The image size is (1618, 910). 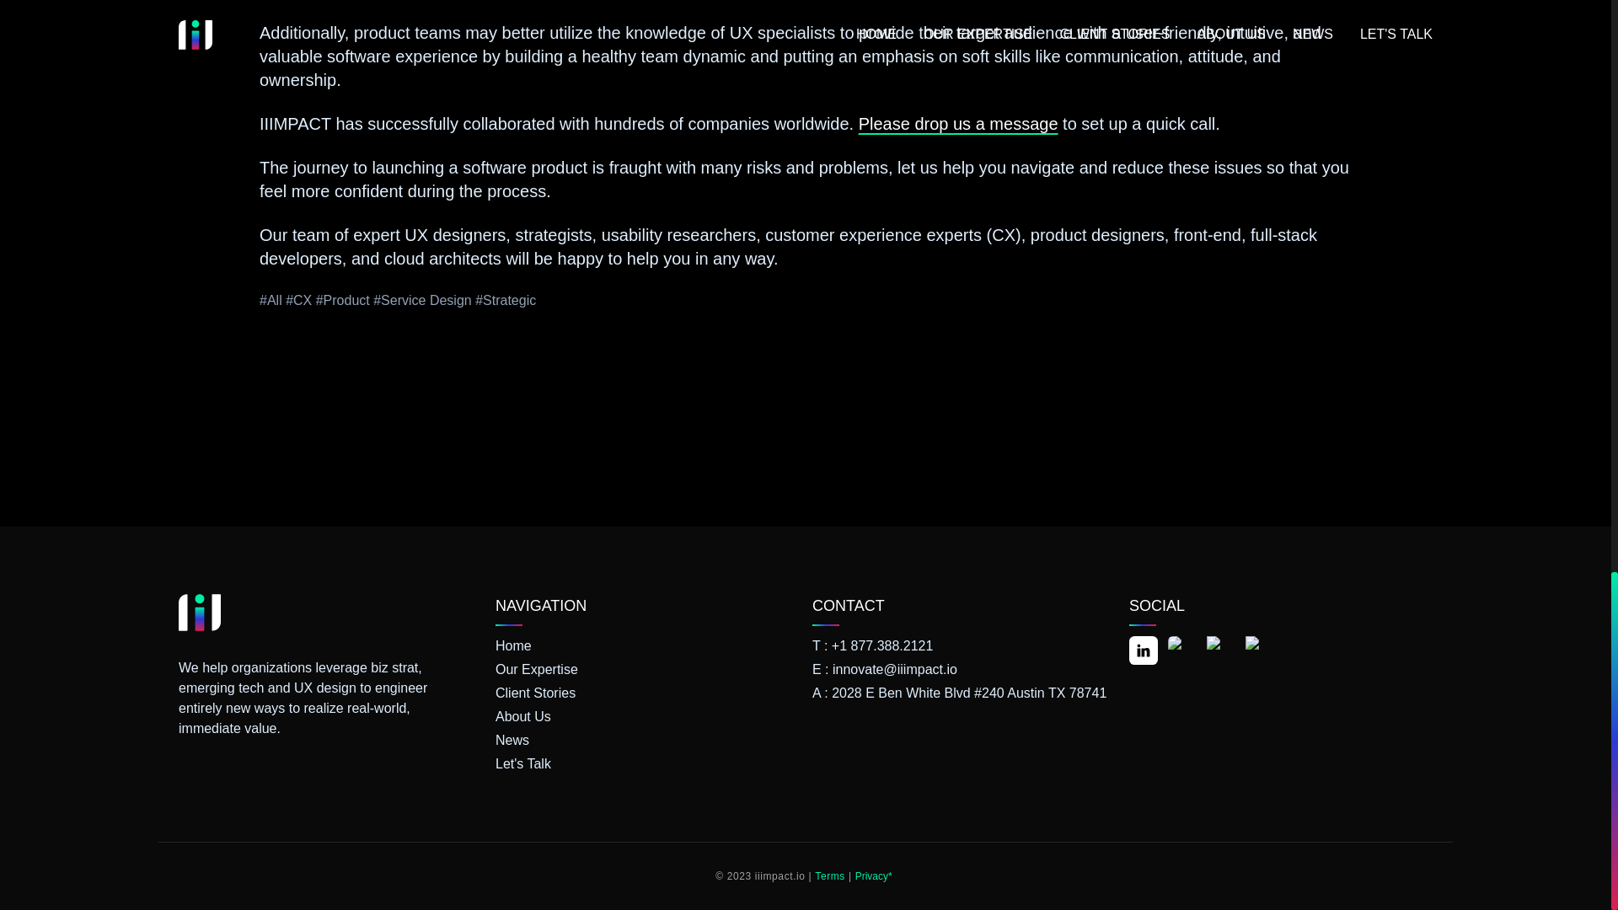 I want to click on News, so click(x=647, y=741).